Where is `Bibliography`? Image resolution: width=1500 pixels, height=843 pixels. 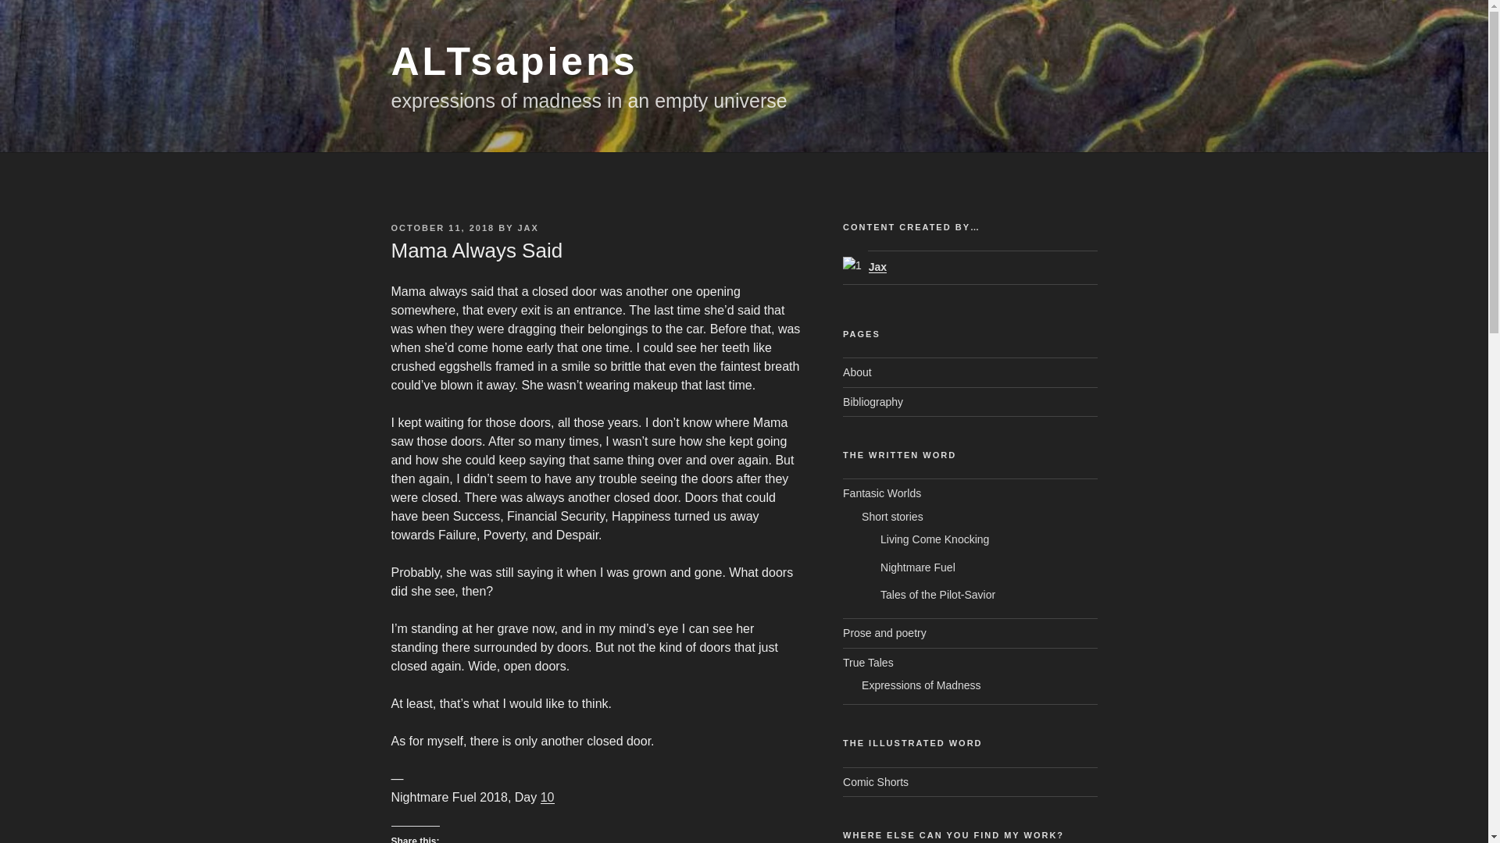 Bibliography is located at coordinates (873, 401).